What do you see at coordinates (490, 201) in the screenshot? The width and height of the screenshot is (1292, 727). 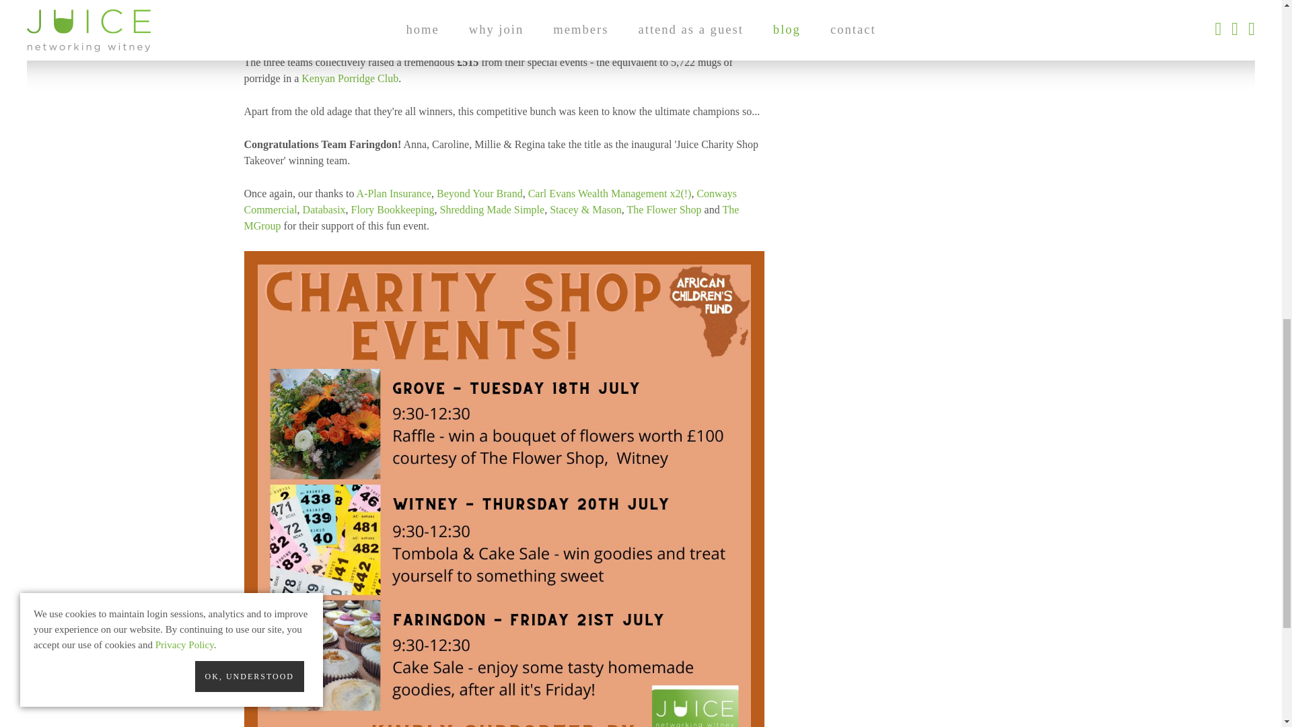 I see `Conways Commercial` at bounding box center [490, 201].